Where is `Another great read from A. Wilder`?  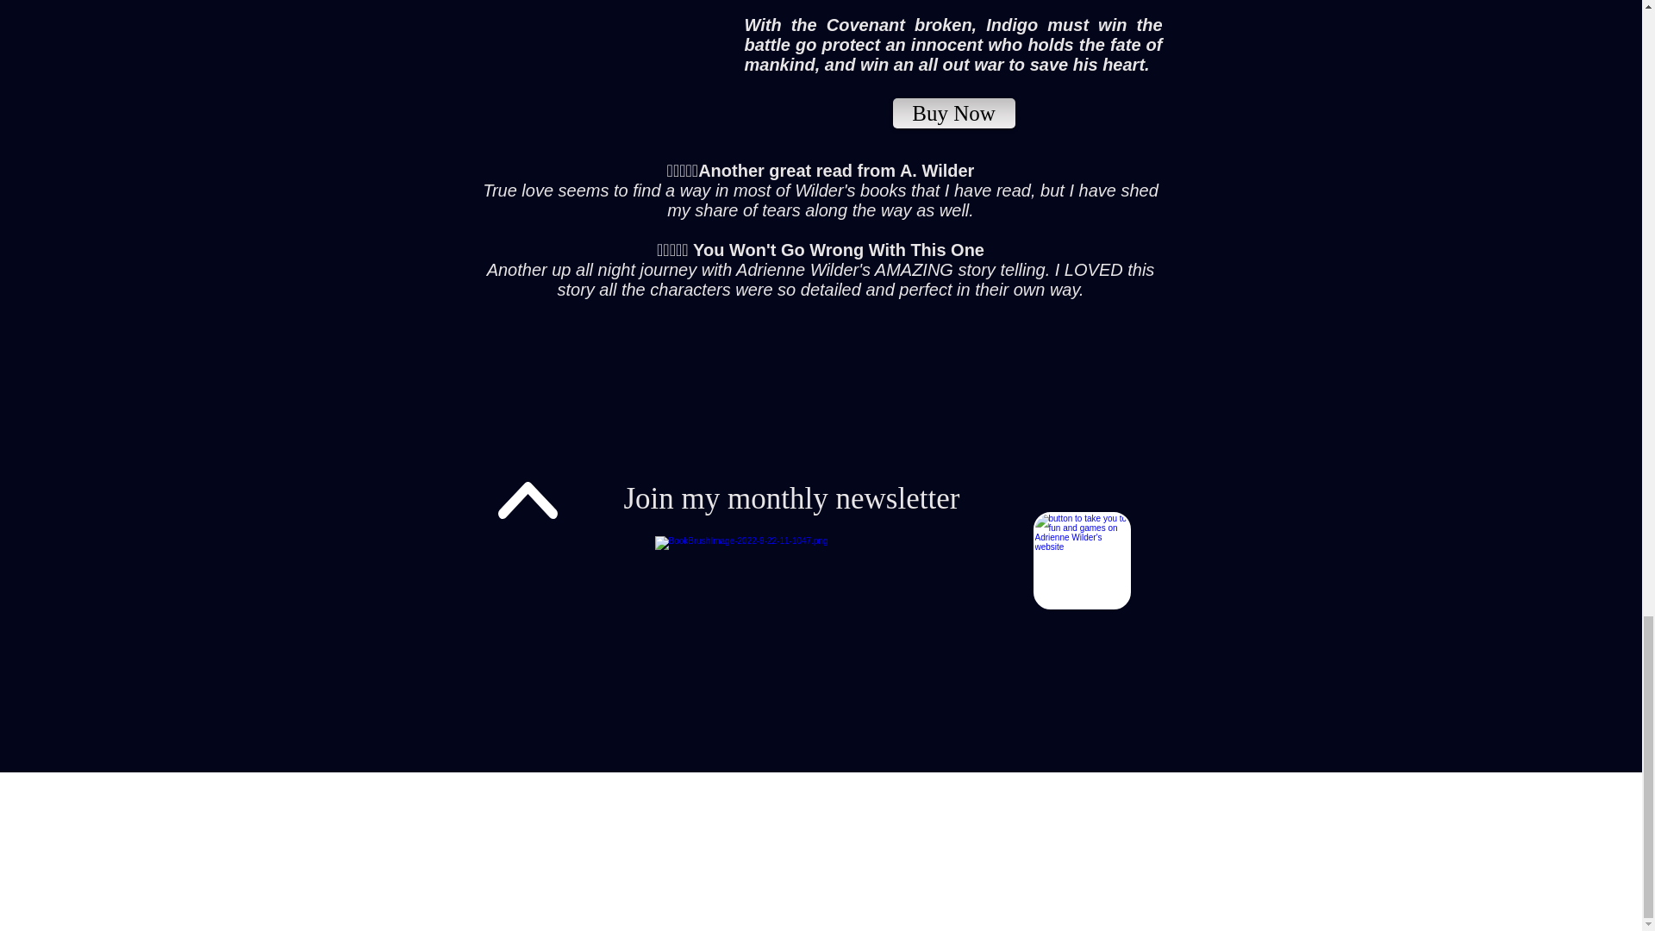
Another great read from A. Wilder is located at coordinates (836, 171).